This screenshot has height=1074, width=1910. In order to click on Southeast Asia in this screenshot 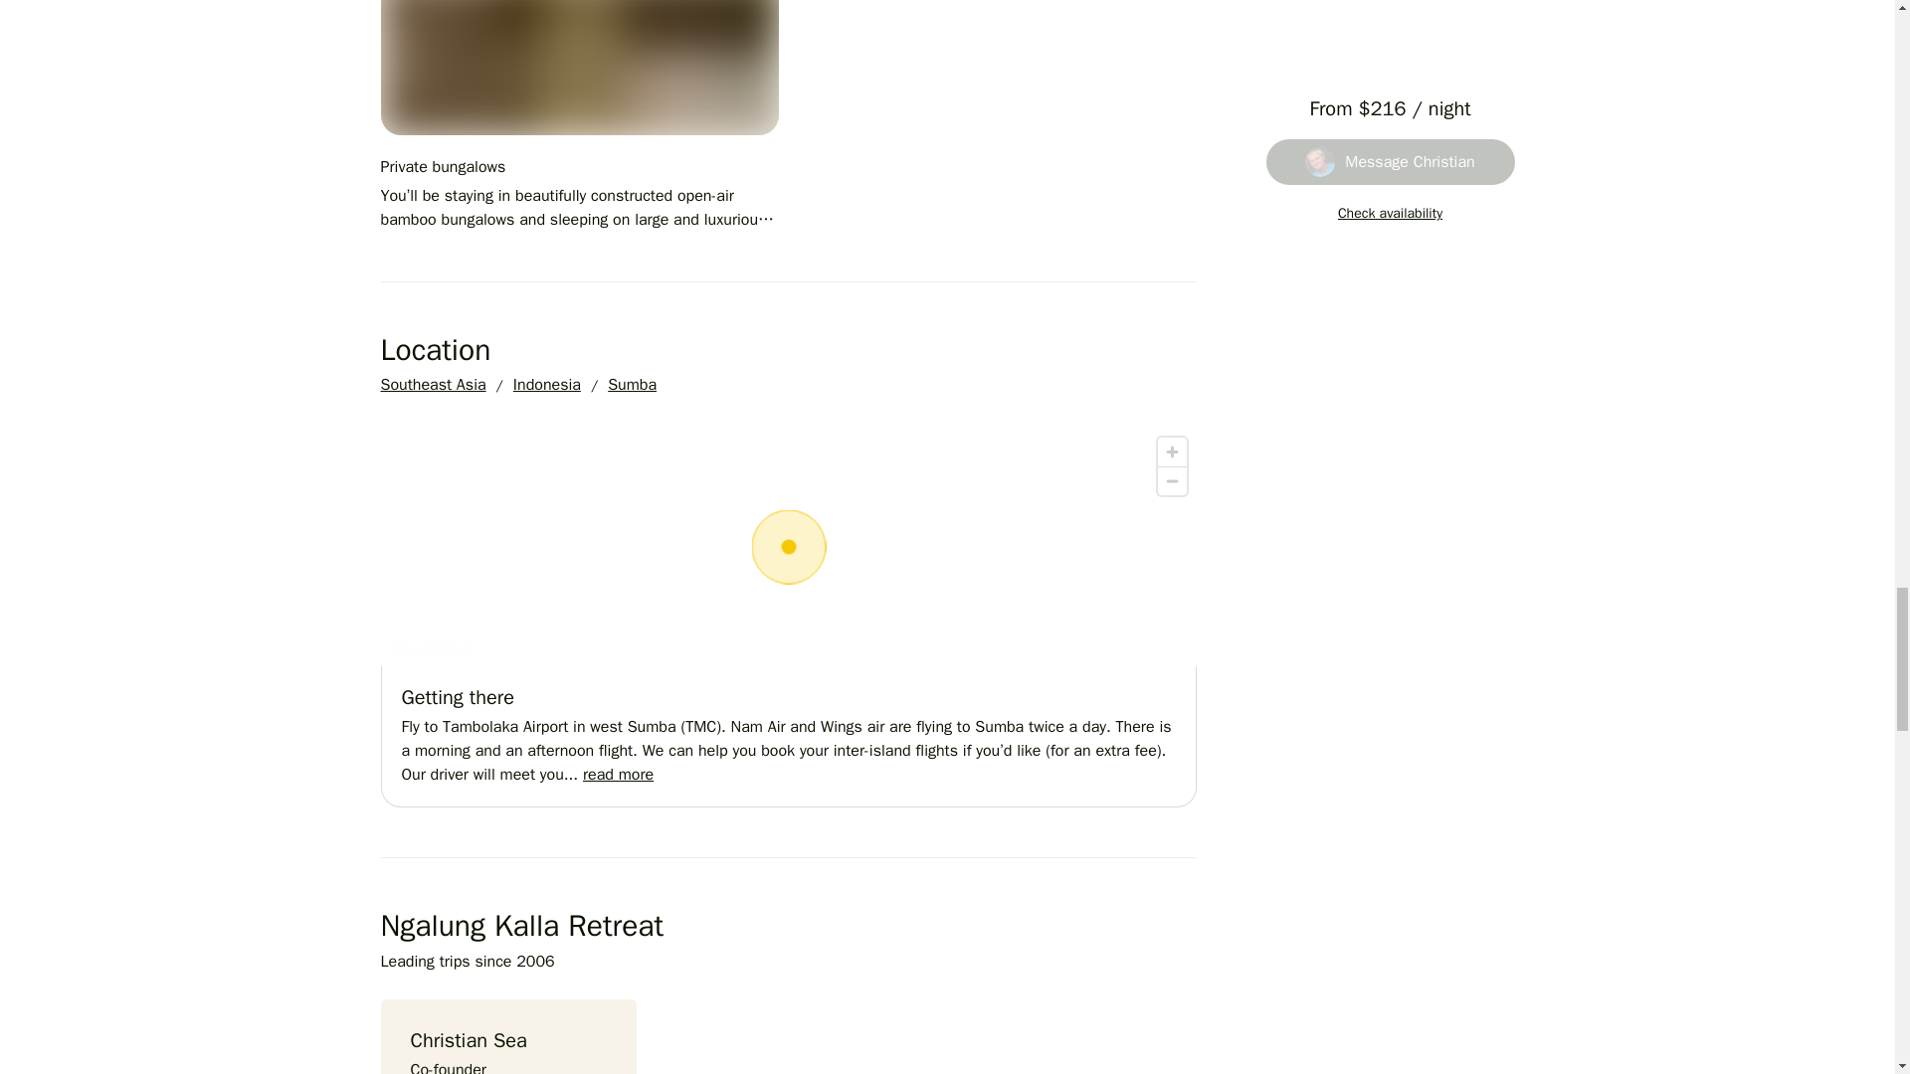, I will do `click(432, 384)`.